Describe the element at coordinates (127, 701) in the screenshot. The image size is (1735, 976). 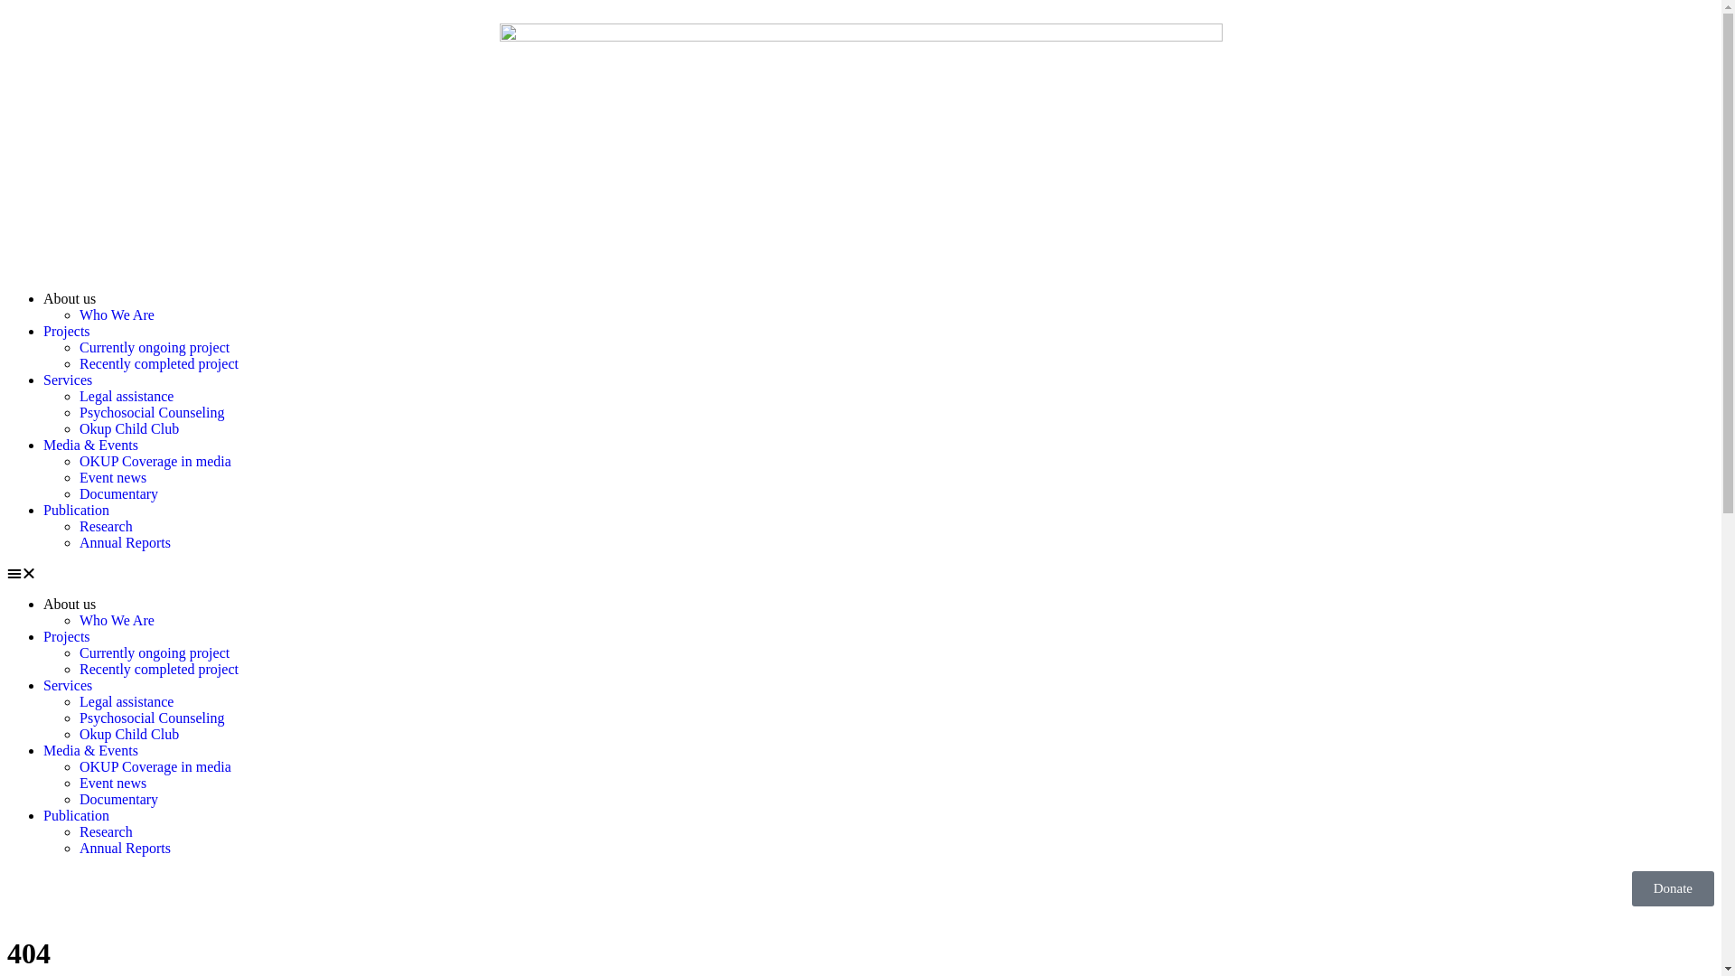
I see `Legal assistance` at that location.